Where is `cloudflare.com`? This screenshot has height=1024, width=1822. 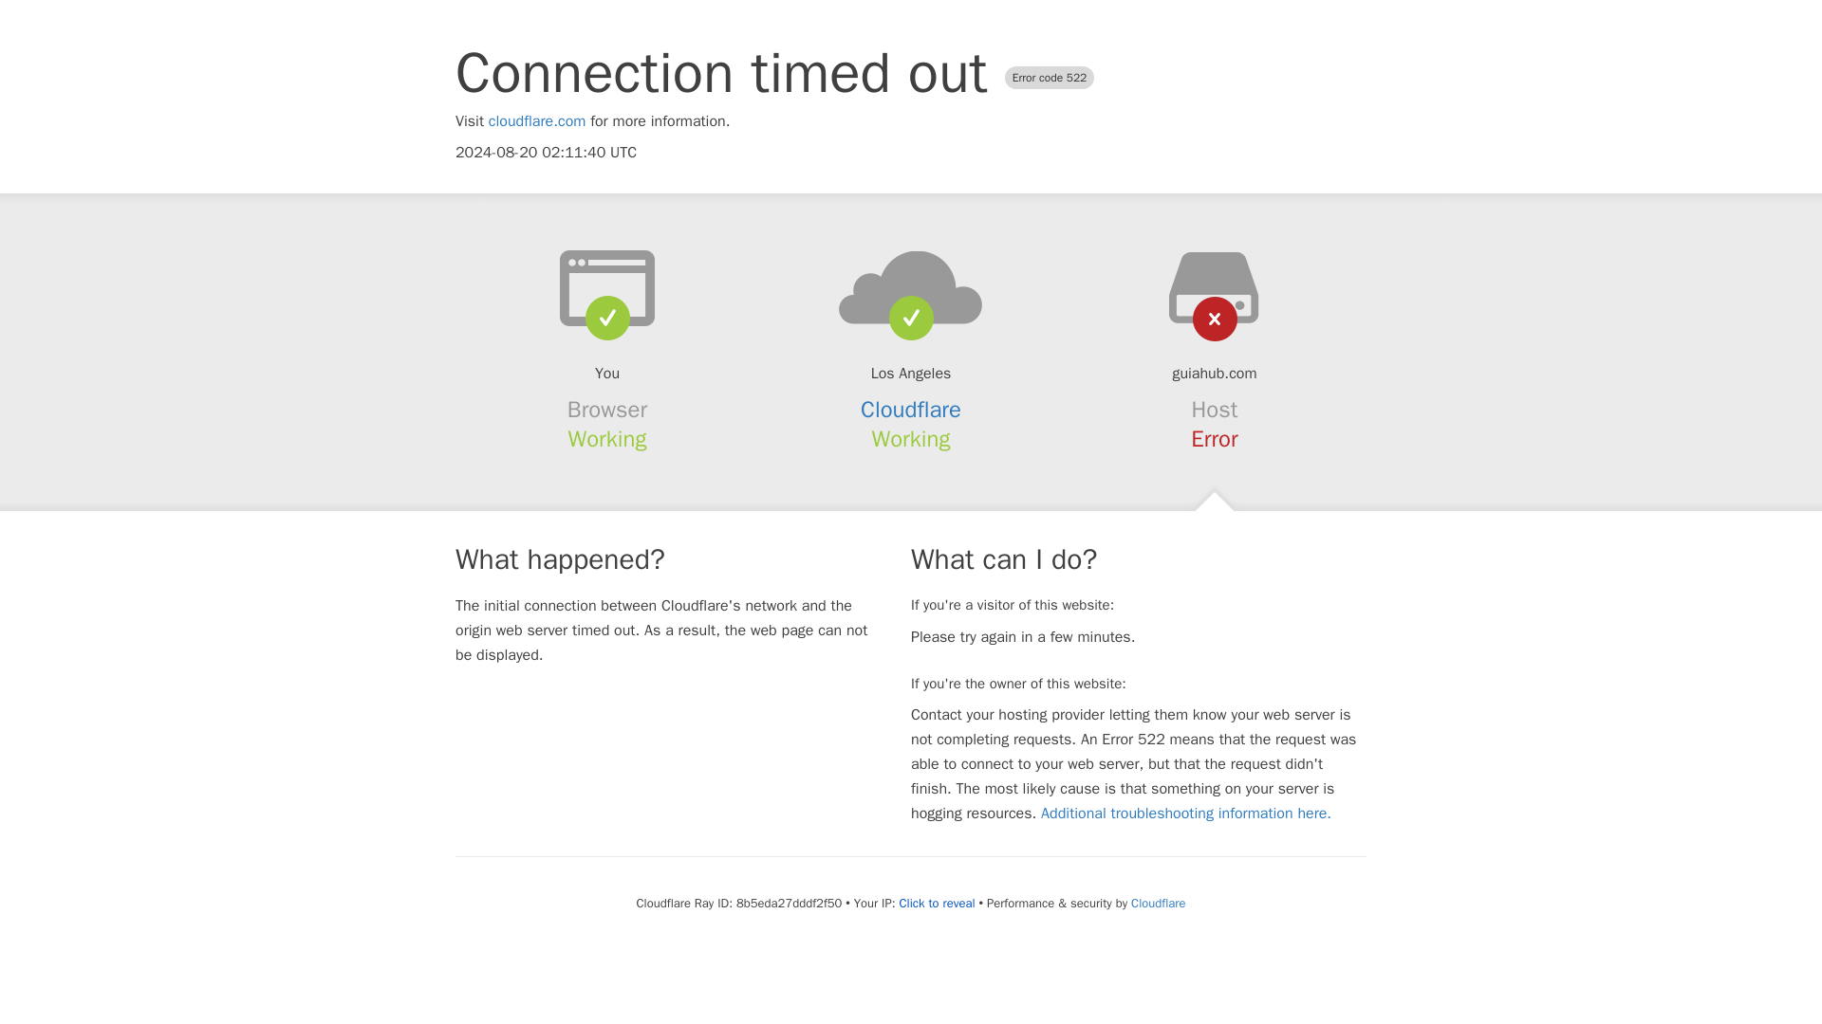 cloudflare.com is located at coordinates (537, 121).